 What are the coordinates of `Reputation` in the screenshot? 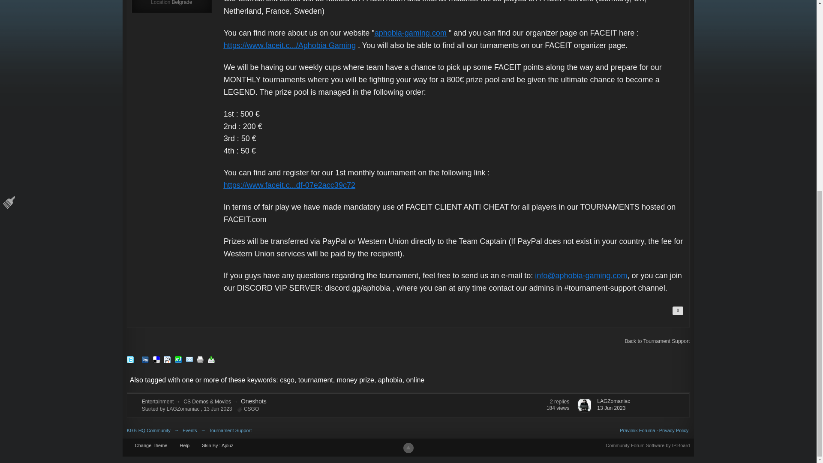 It's located at (678, 310).